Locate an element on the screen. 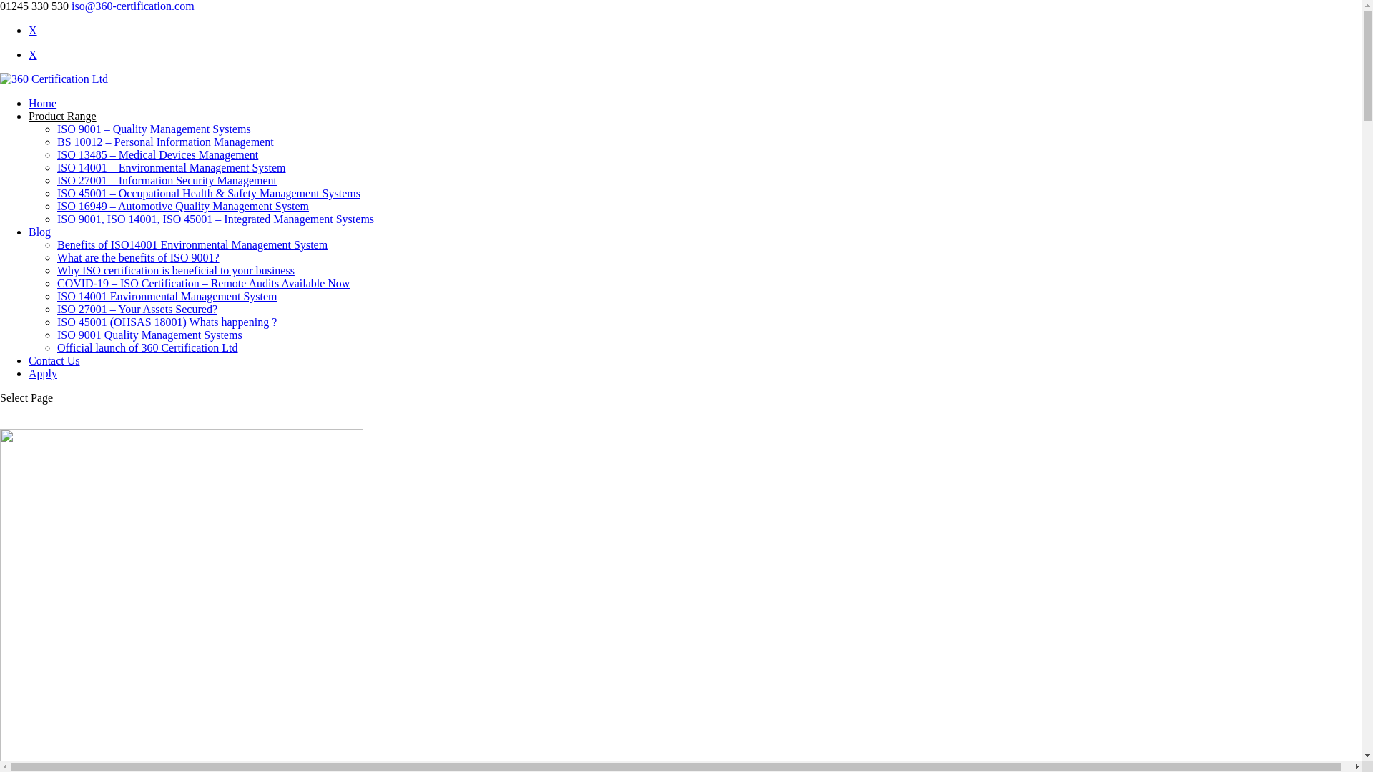 The height and width of the screenshot is (772, 1373). ISO 45001 (OHSAS 18001) Whats happening ? is located at coordinates (167, 322).